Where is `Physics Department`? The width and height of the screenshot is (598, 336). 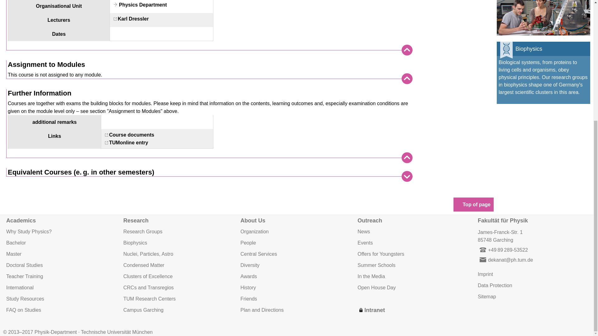
Physics Department is located at coordinates (139, 4).